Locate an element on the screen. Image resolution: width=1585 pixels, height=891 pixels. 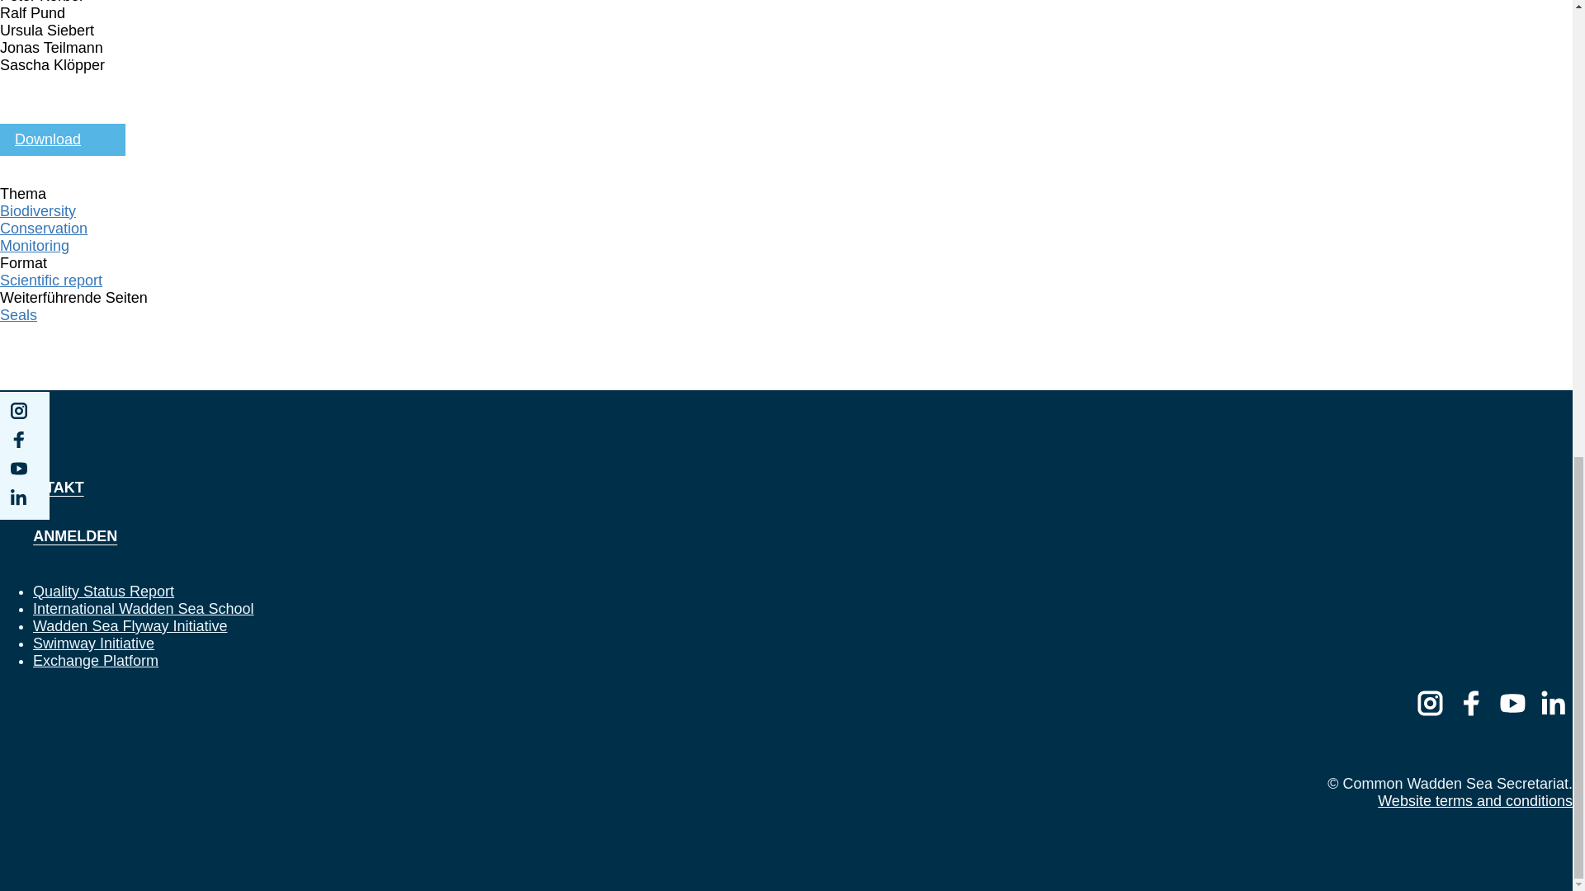
Link to the International Wadden Sea School website is located at coordinates (144, 609).